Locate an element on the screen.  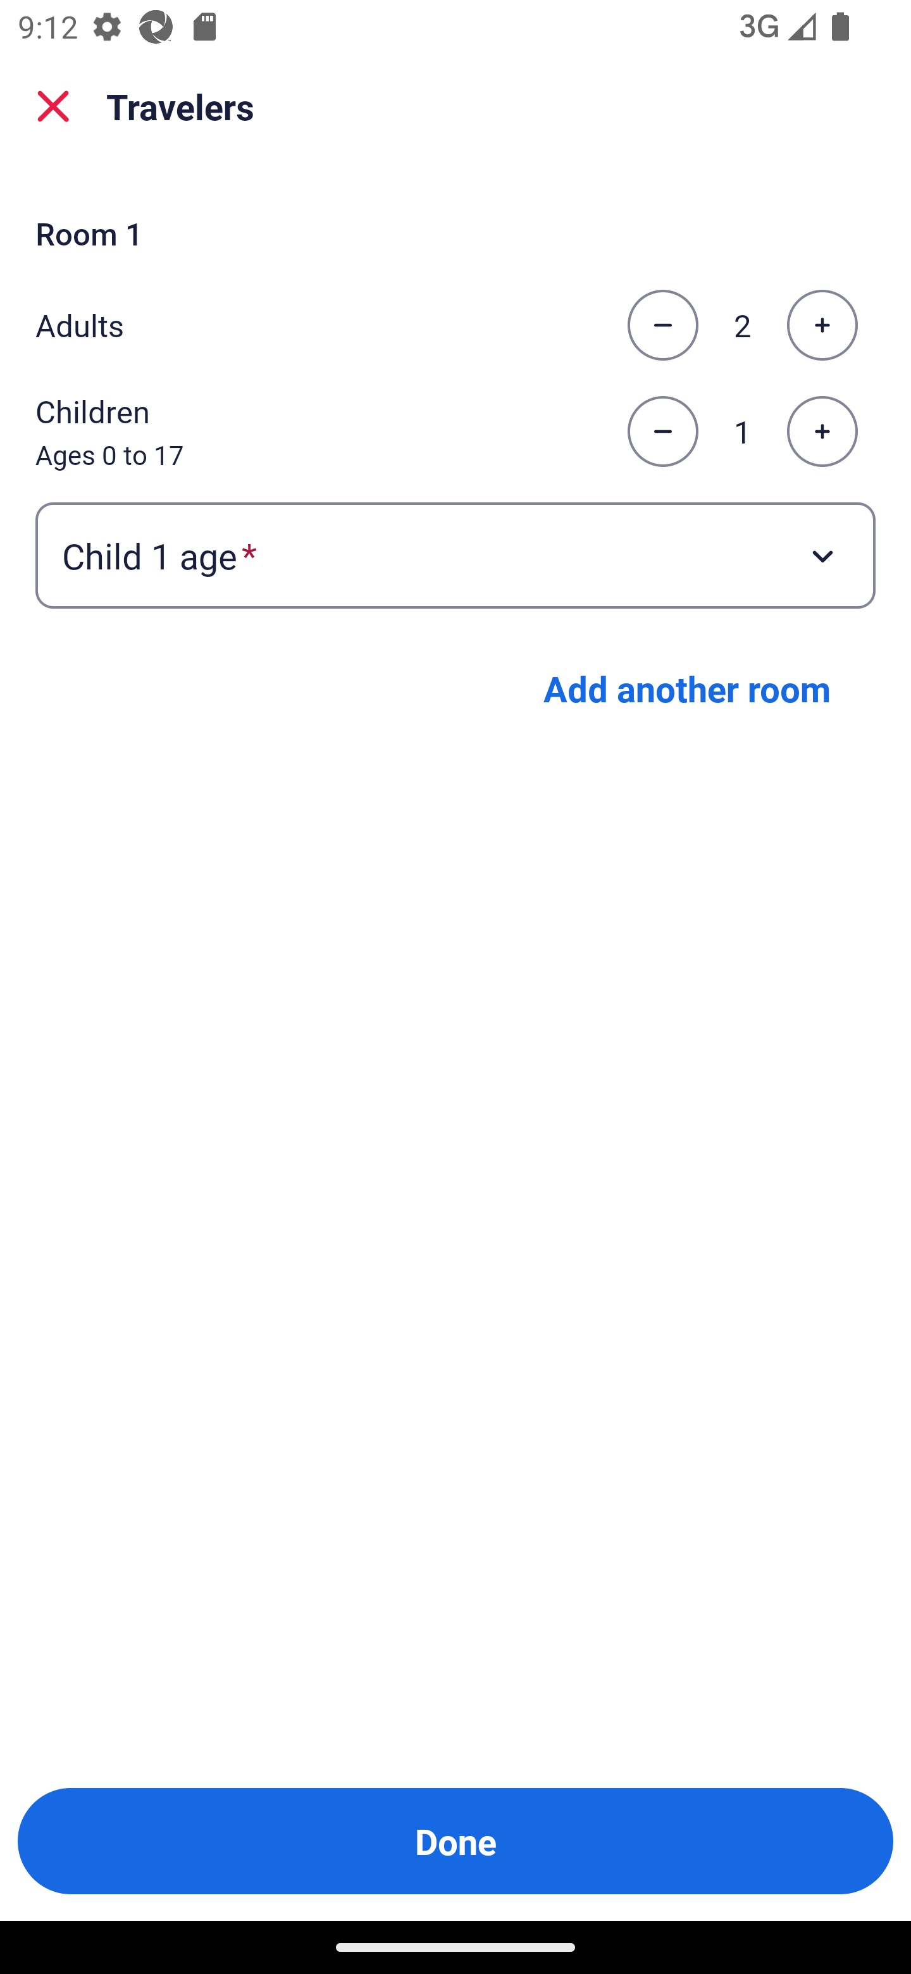
Done is located at coordinates (455, 1841).